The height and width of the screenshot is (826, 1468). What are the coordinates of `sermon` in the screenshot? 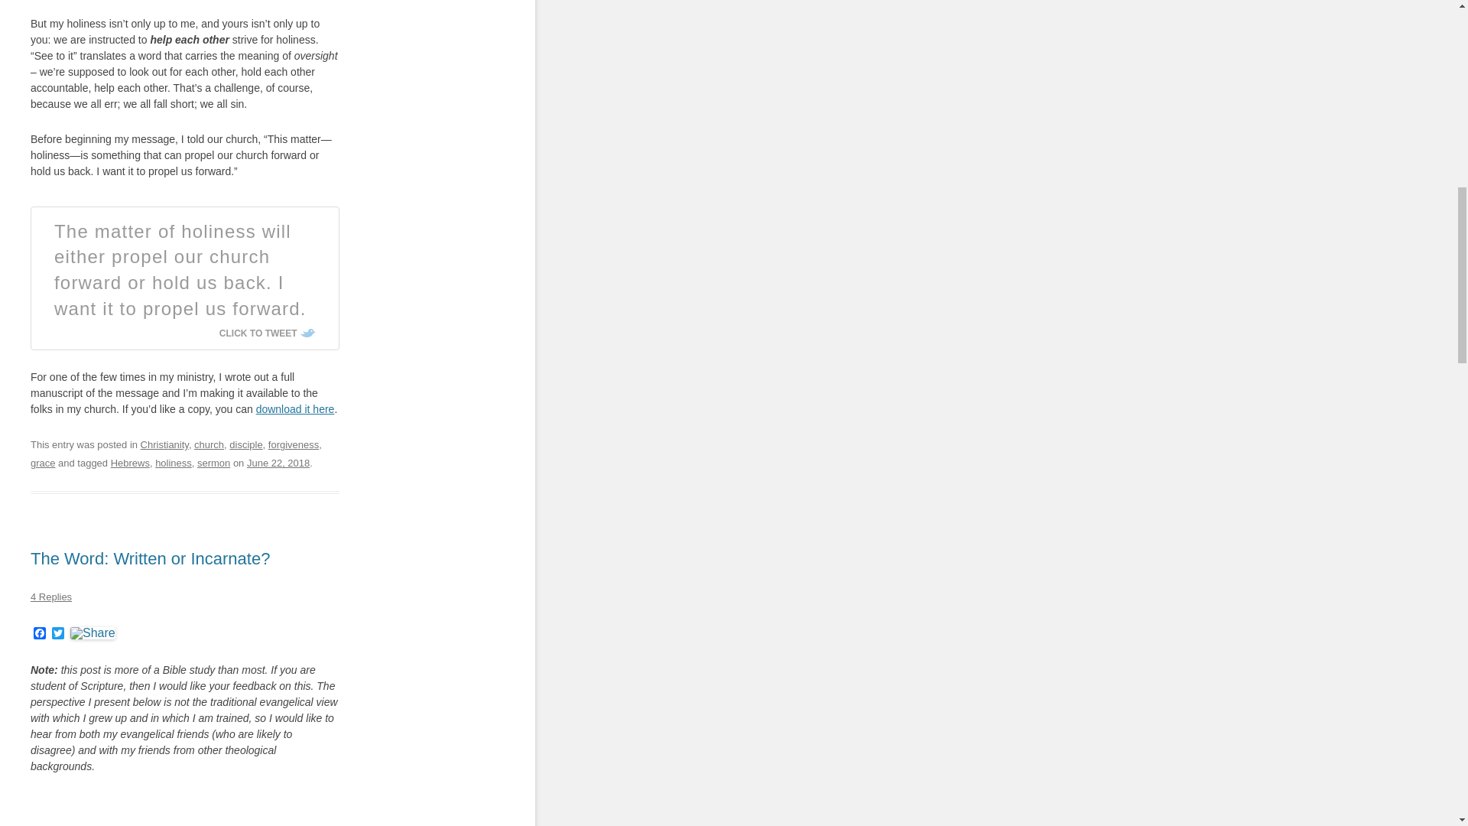 It's located at (213, 463).